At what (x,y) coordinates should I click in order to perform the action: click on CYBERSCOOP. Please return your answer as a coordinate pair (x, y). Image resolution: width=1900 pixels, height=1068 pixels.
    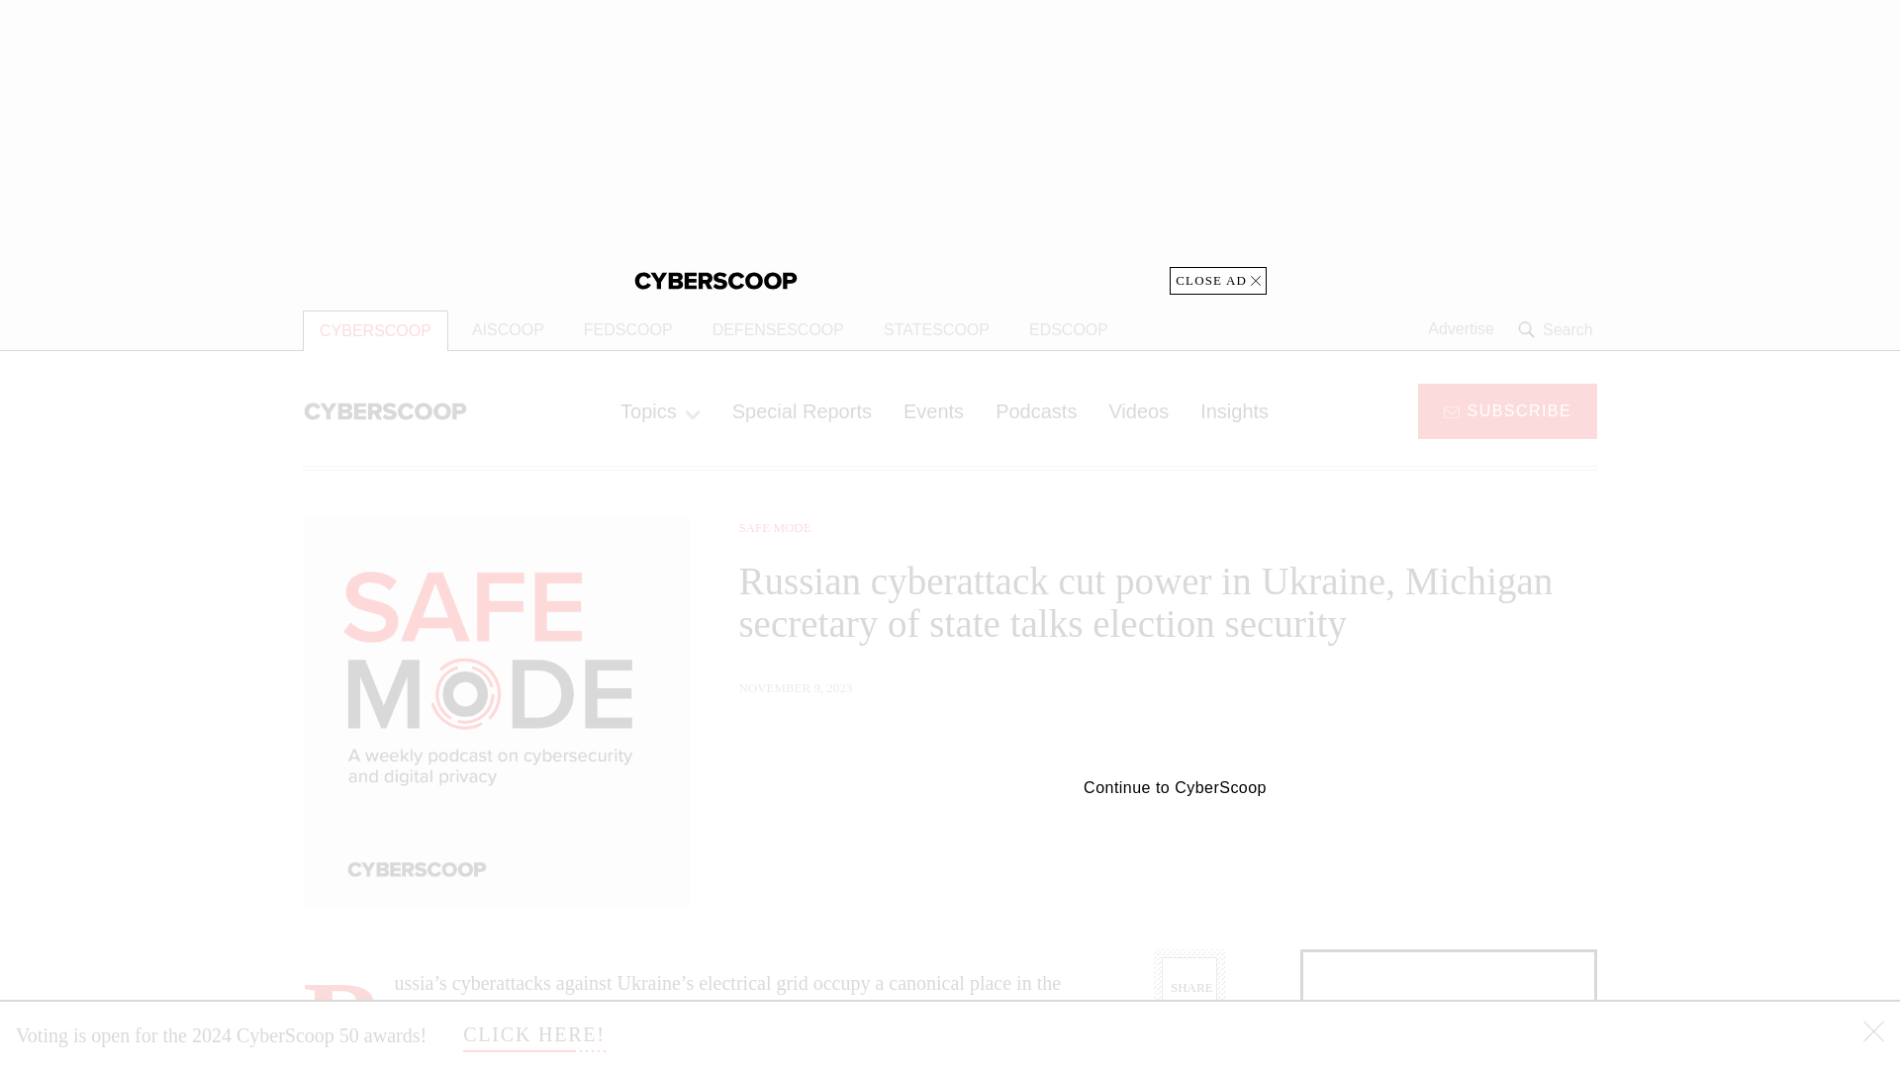
    Looking at the image, I should click on (375, 330).